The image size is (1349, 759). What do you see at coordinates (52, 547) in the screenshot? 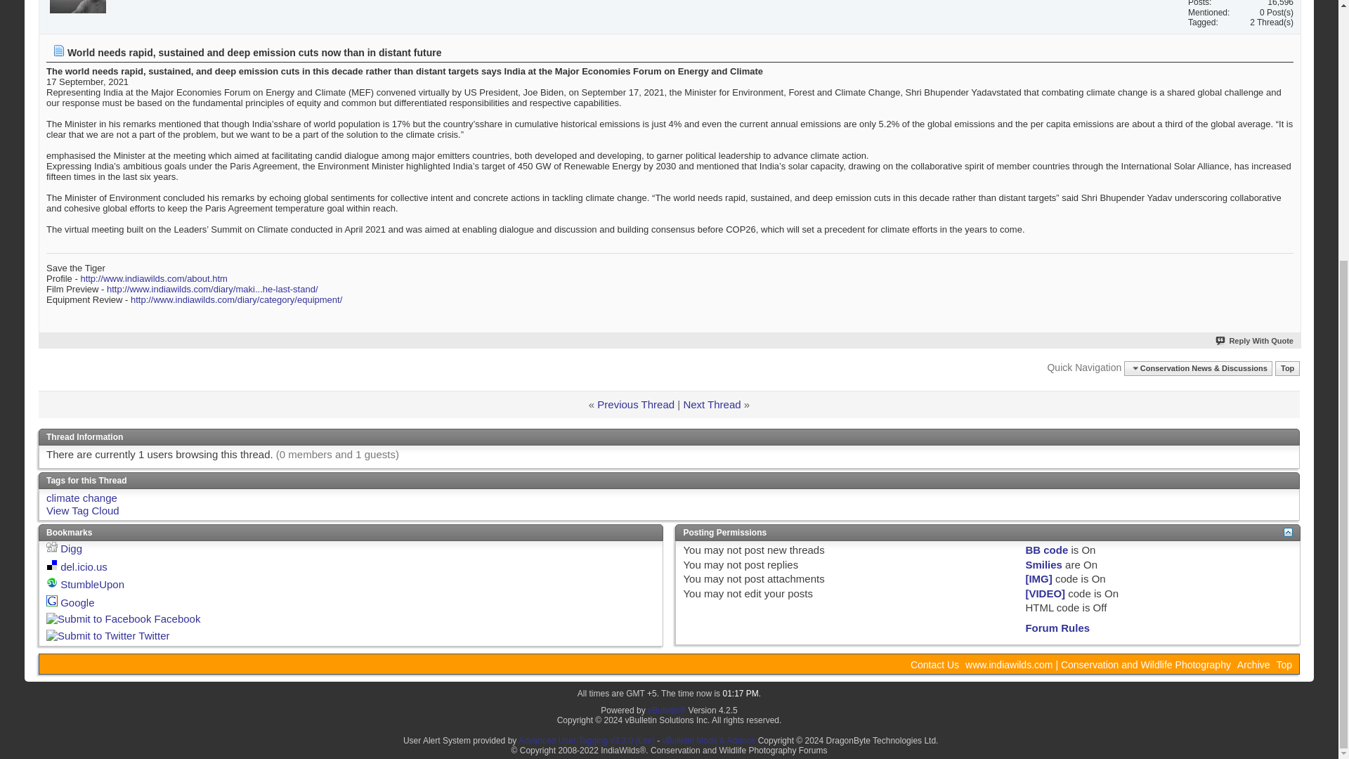
I see `Submit to Digg` at bounding box center [52, 547].